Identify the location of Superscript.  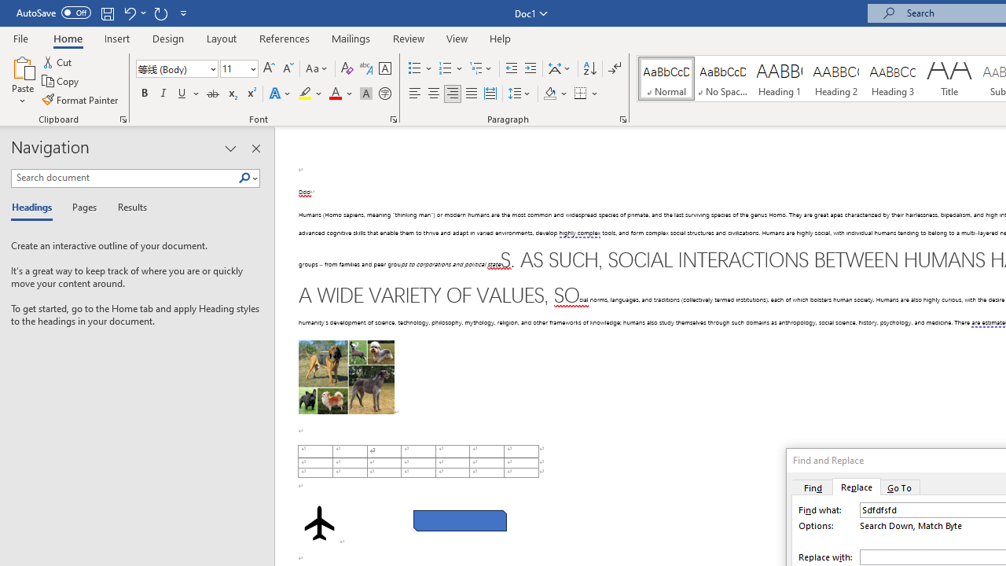
(251, 94).